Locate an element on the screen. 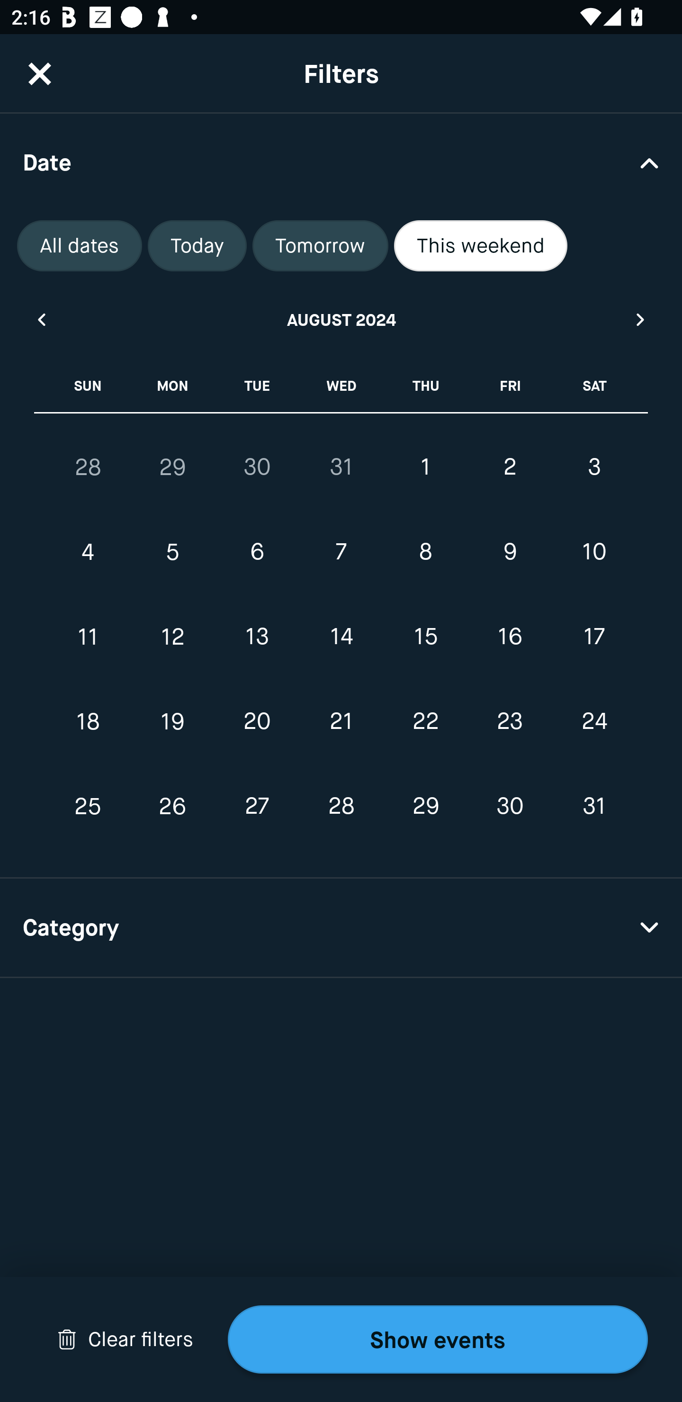 This screenshot has width=682, height=1402. 4 is located at coordinates (88, 552).